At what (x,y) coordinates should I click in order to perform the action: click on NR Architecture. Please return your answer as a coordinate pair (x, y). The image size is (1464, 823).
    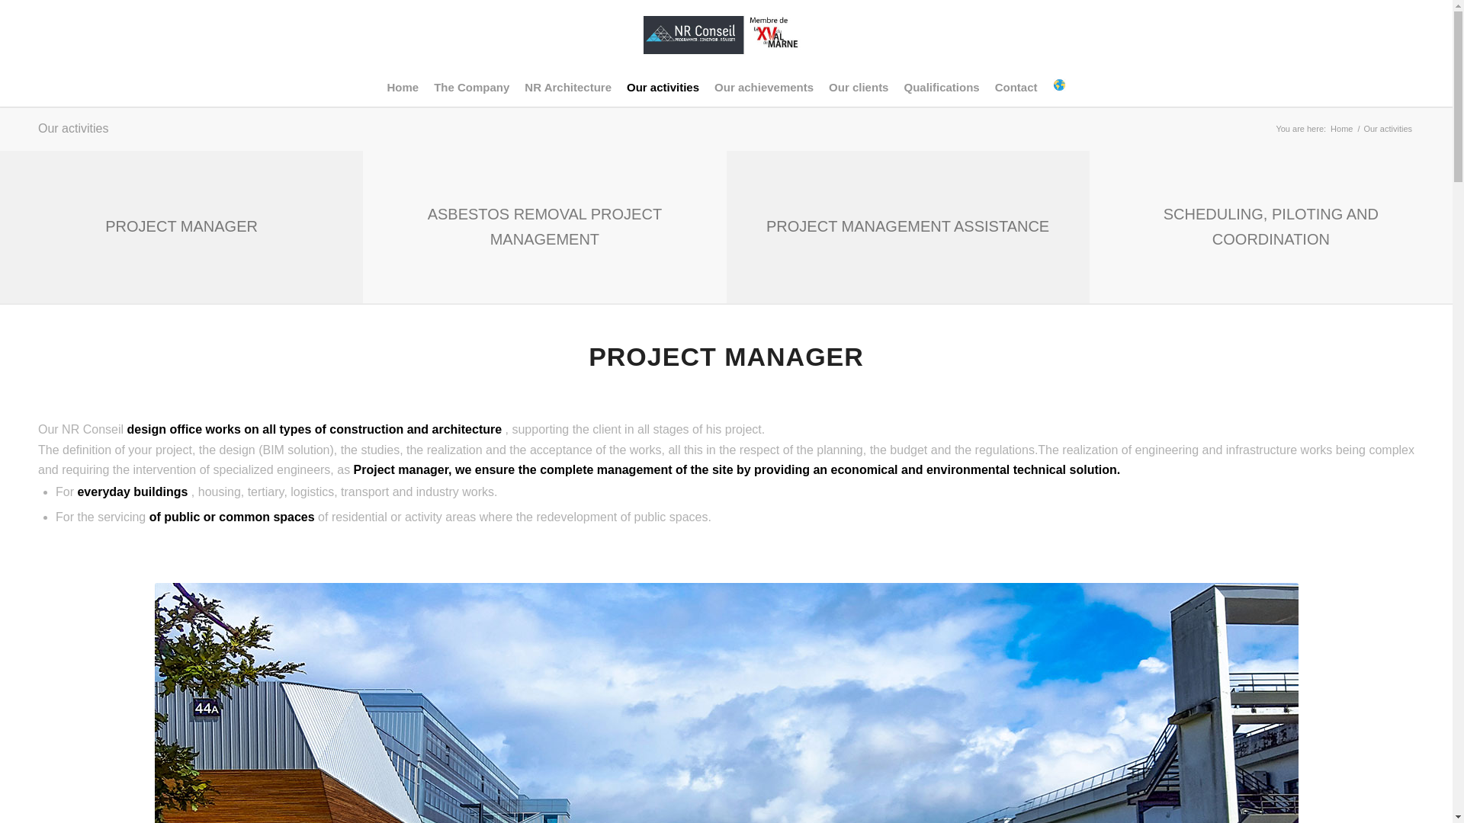
    Looking at the image, I should click on (567, 87).